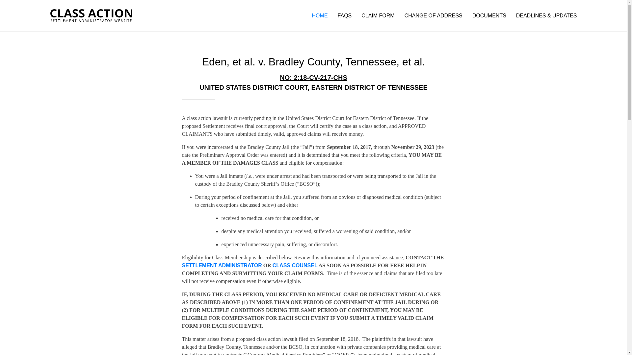 The height and width of the screenshot is (355, 632). Describe the element at coordinates (222, 266) in the screenshot. I see `SETTLEMENT ADMINISTRATOR` at that location.